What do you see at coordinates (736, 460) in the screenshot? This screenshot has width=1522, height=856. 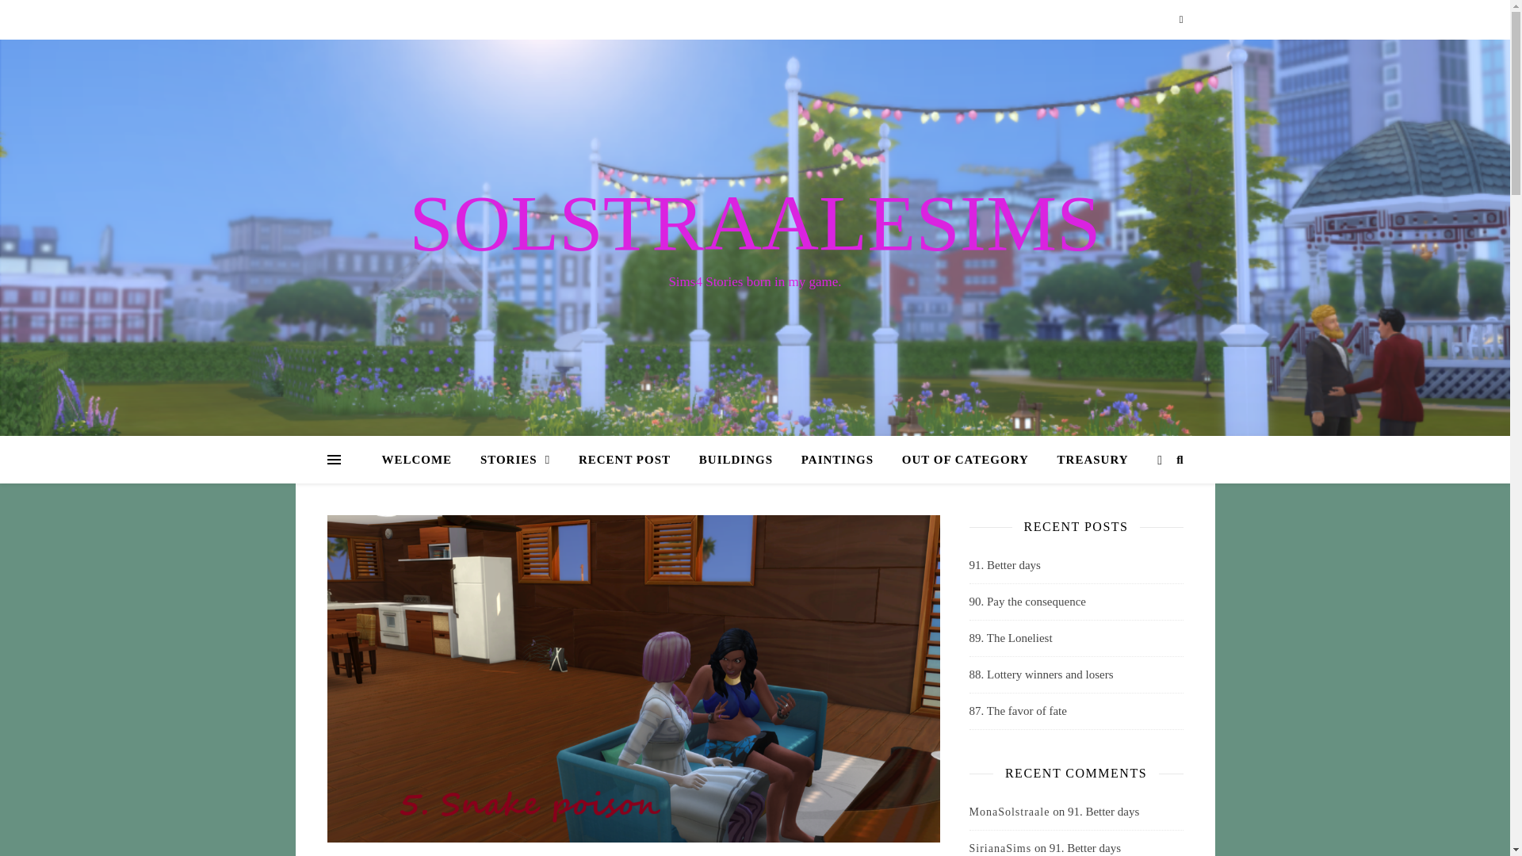 I see `BUILDINGS` at bounding box center [736, 460].